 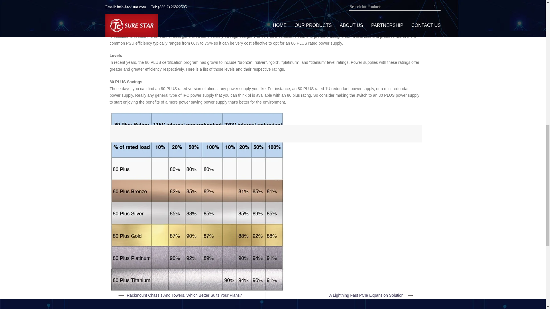 I want to click on Rackmount Chassis And Towers. Which Better Suits Your Plans?, so click(x=184, y=295).